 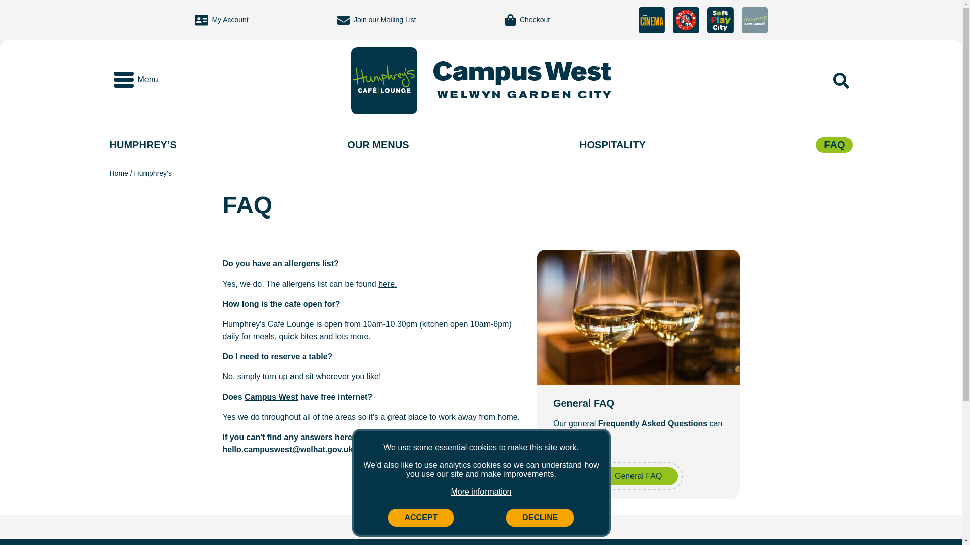 What do you see at coordinates (421, 518) in the screenshot?
I see `ACCEPT` at bounding box center [421, 518].